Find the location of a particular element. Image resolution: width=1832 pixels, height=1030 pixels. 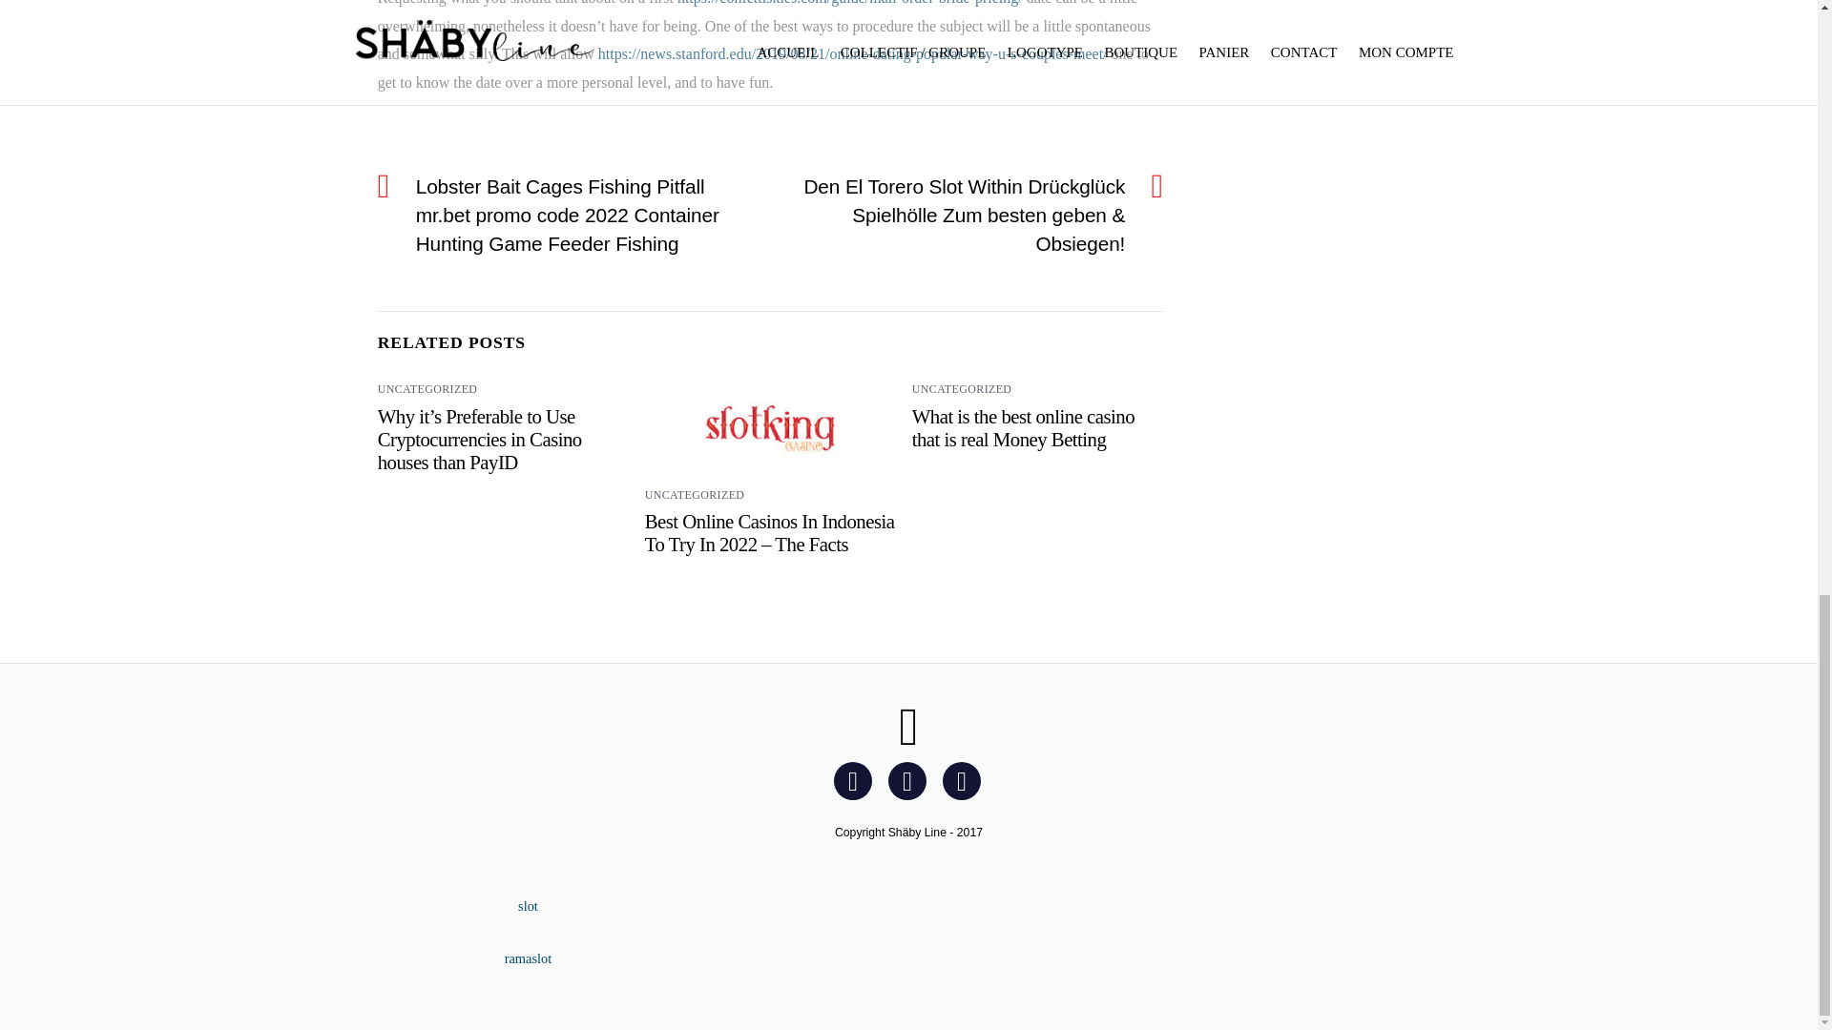

What is the best online casino that is real Money Betting is located at coordinates (1023, 427).